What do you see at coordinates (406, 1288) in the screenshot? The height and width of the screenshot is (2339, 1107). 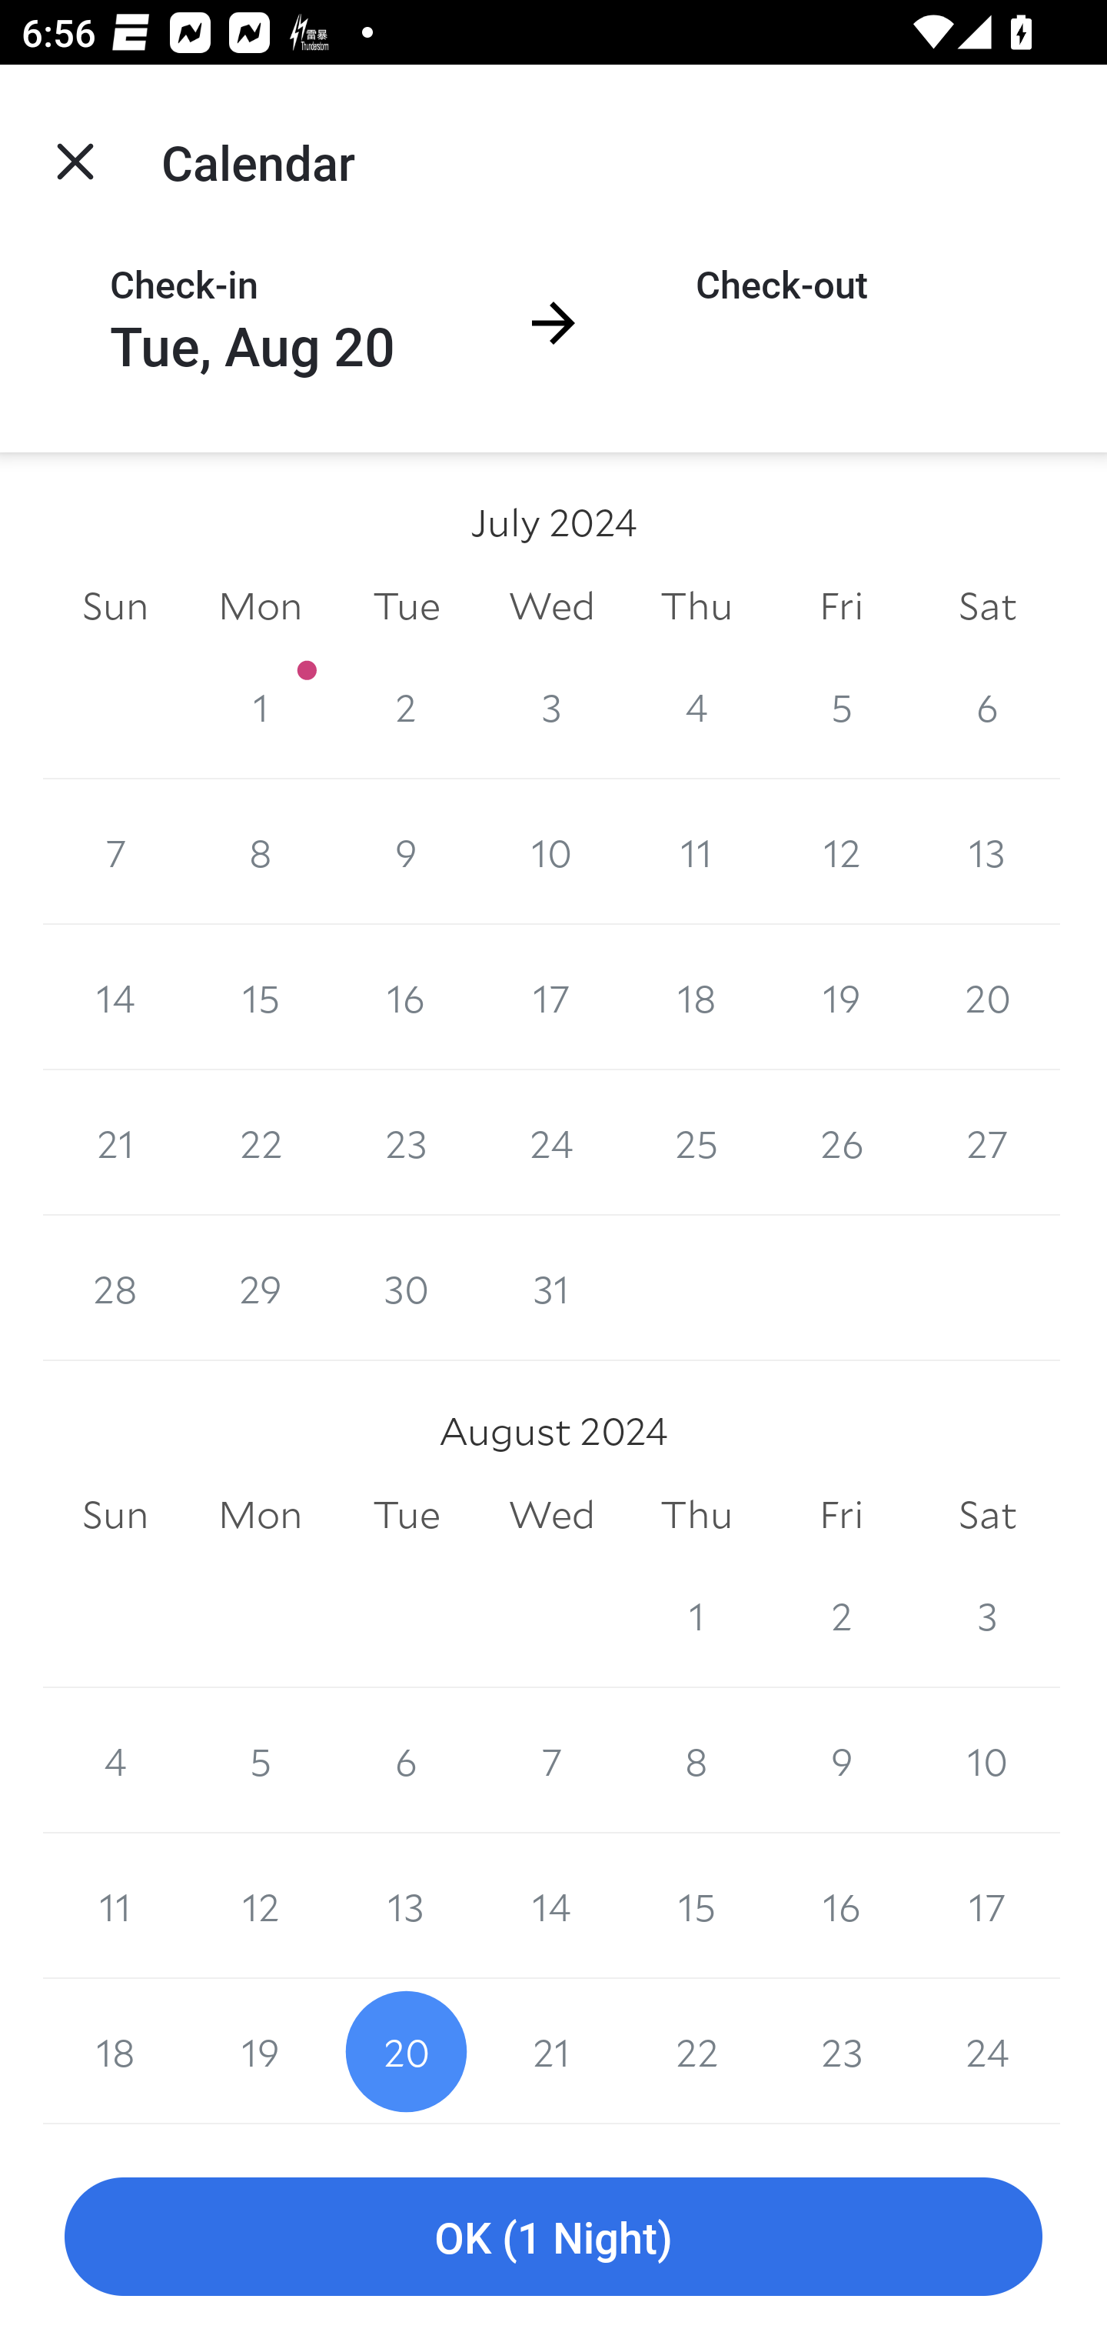 I see `30 30 July 2024` at bounding box center [406, 1288].